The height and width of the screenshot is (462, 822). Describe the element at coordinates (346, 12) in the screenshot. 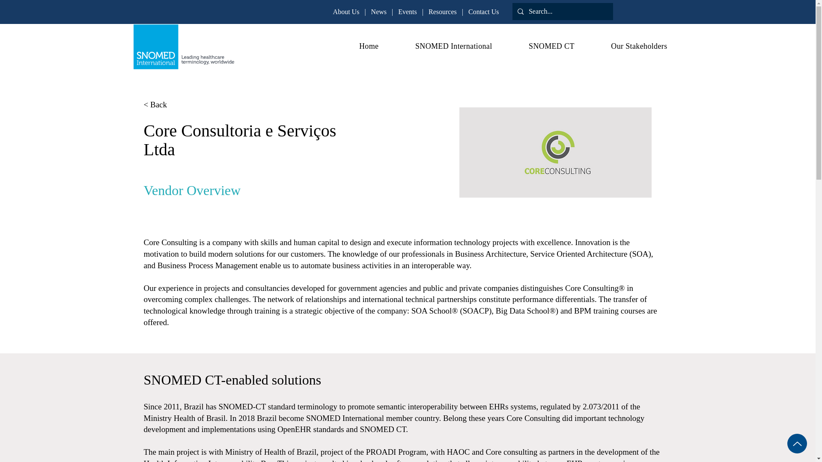

I see `About Us` at that location.